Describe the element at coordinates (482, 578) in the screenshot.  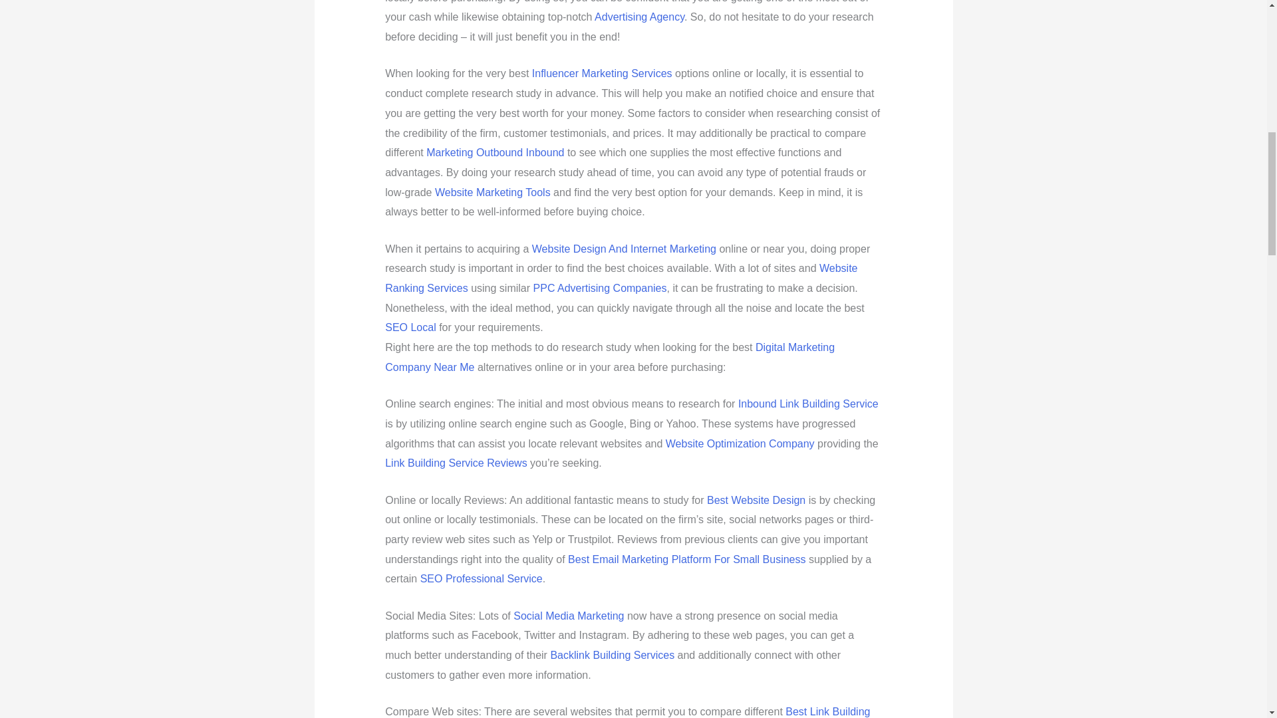
I see `SEO Professional Service` at that location.